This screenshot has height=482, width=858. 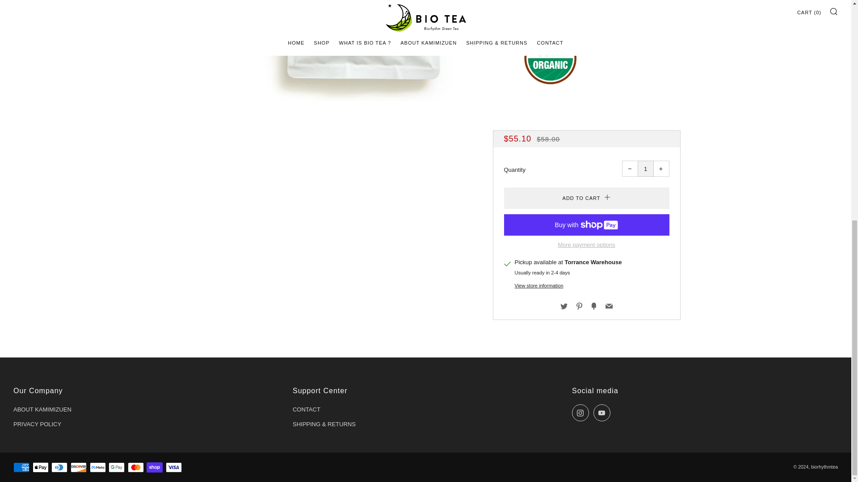 I want to click on ABOUT KAMIMIZUEN, so click(x=42, y=409).